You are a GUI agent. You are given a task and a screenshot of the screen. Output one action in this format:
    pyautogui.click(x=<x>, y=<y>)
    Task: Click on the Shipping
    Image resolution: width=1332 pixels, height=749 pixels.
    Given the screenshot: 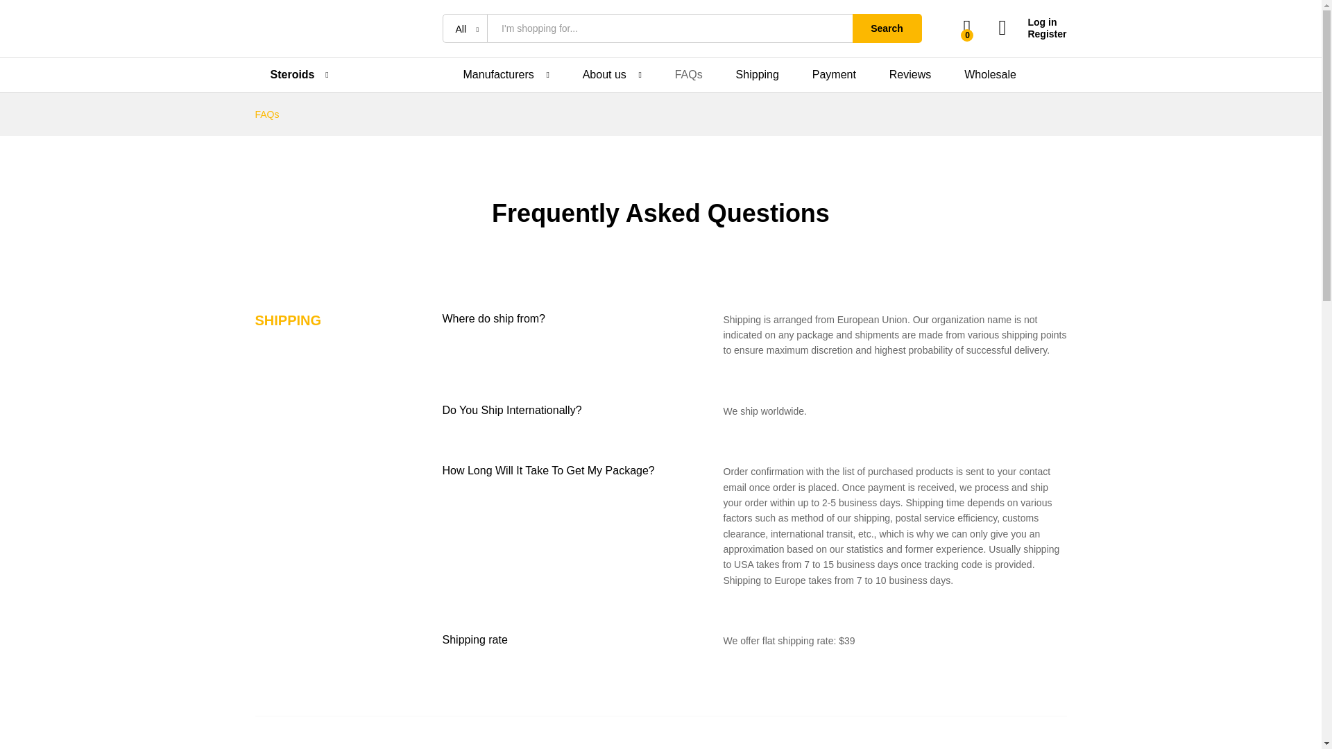 What is the action you would take?
    pyautogui.click(x=758, y=75)
    